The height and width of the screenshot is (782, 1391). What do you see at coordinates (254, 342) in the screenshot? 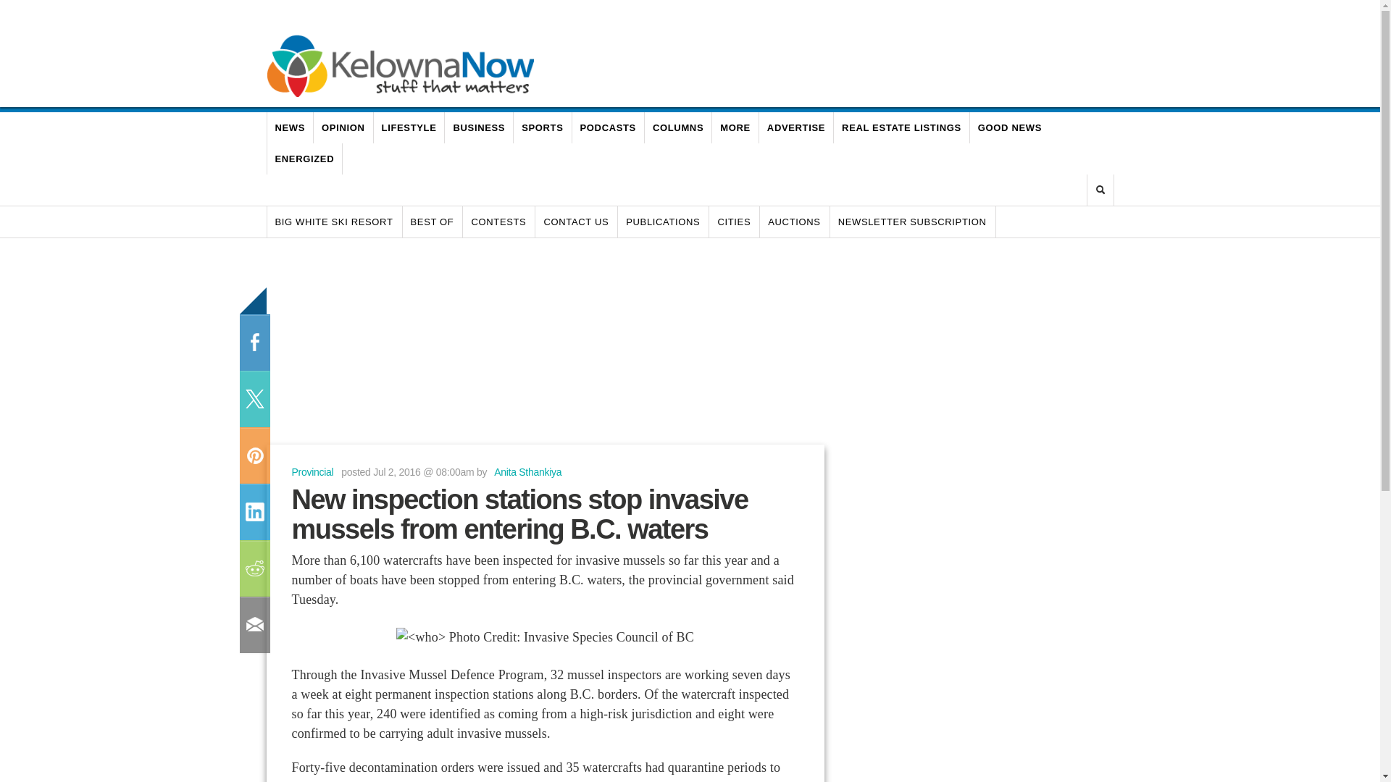
I see `Share on Facebook` at bounding box center [254, 342].